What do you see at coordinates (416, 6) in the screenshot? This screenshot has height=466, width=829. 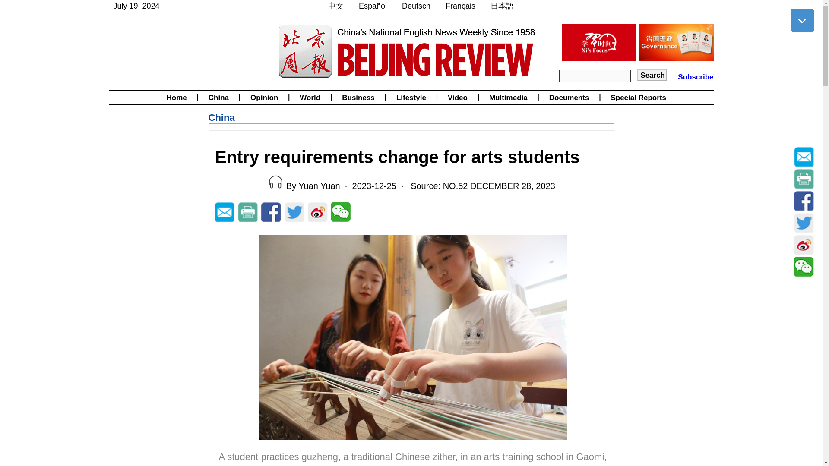 I see `Deutsch` at bounding box center [416, 6].